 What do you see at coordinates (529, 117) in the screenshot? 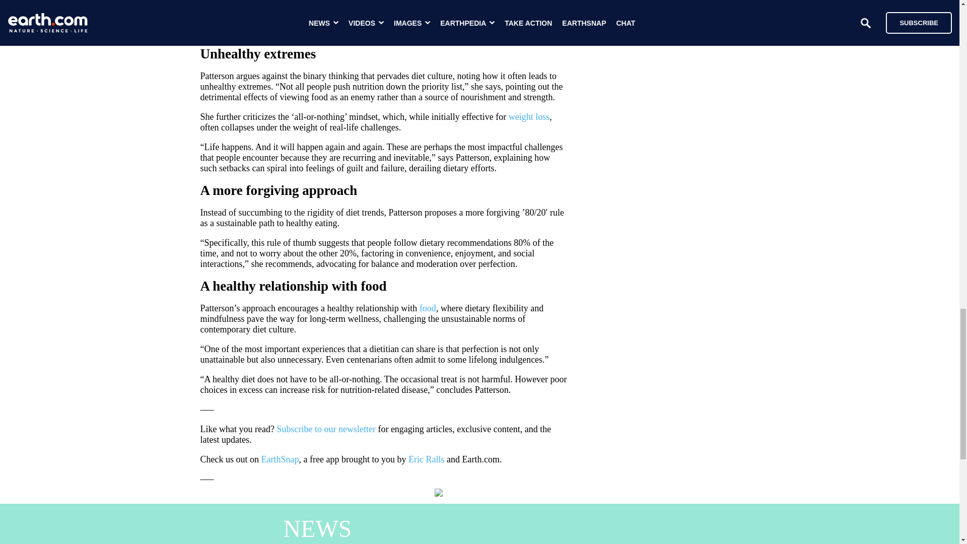
I see `weight loss` at bounding box center [529, 117].